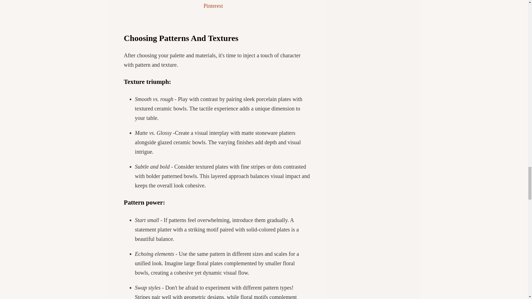 The image size is (532, 299). I want to click on Pinterest, so click(213, 6).